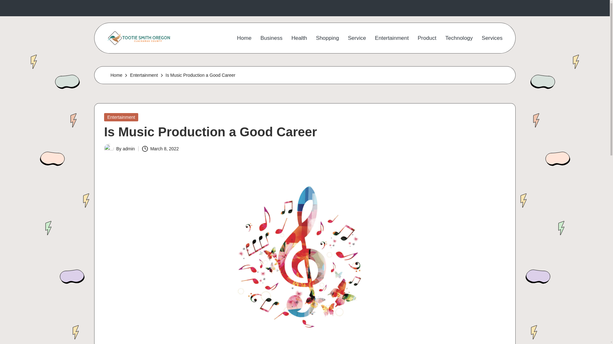 The image size is (613, 344). What do you see at coordinates (299, 38) in the screenshot?
I see `Health` at bounding box center [299, 38].